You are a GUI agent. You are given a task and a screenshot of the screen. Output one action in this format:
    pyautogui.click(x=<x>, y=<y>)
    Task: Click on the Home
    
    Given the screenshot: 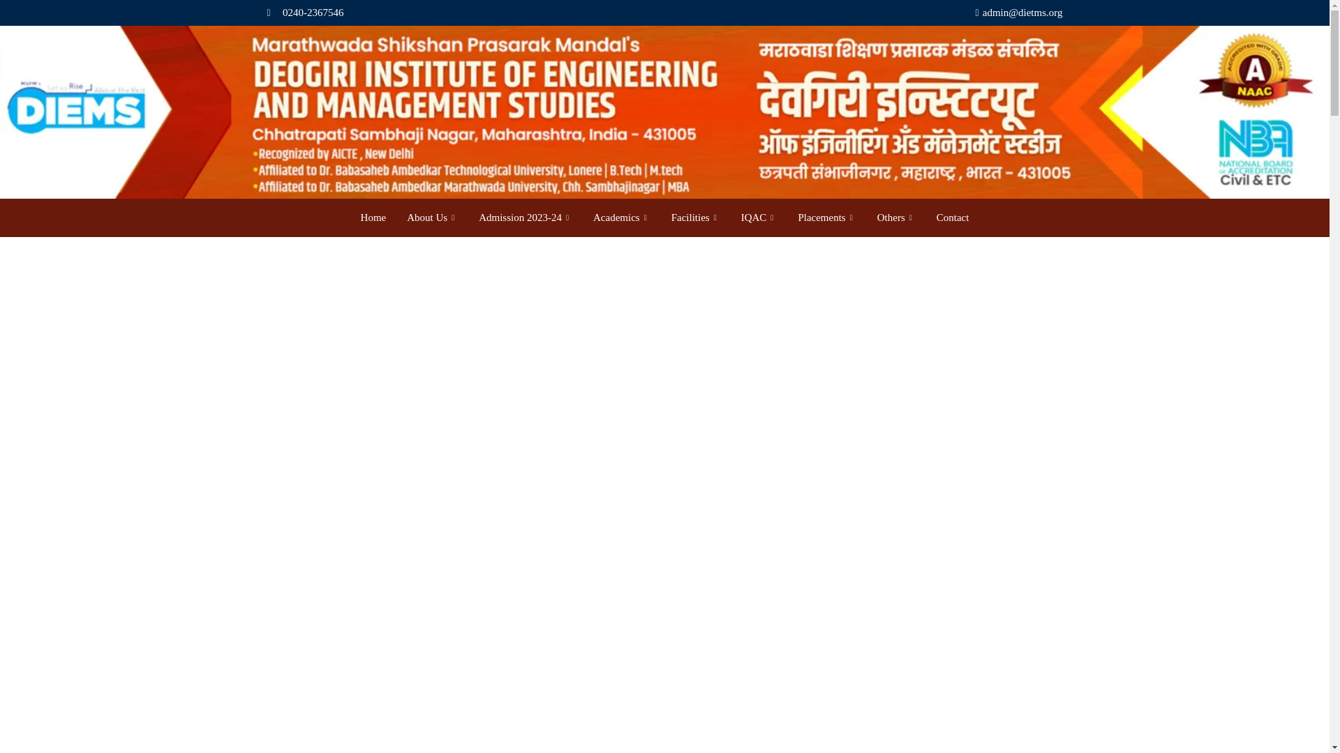 What is the action you would take?
    pyautogui.click(x=373, y=218)
    